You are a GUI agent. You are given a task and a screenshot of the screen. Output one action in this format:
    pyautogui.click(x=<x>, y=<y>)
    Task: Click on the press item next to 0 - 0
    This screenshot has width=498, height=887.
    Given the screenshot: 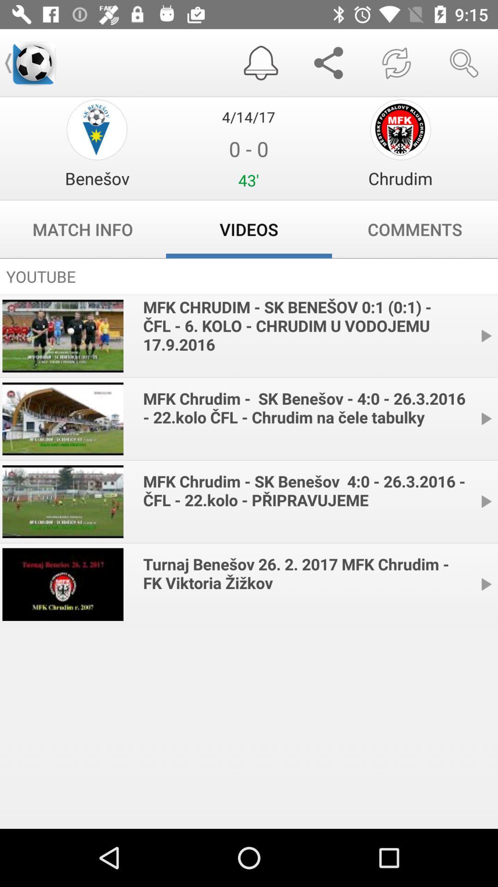 What is the action you would take?
    pyautogui.click(x=97, y=178)
    